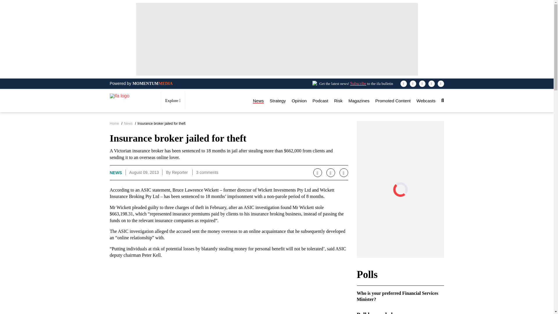  What do you see at coordinates (338, 101) in the screenshot?
I see `Risk` at bounding box center [338, 101].